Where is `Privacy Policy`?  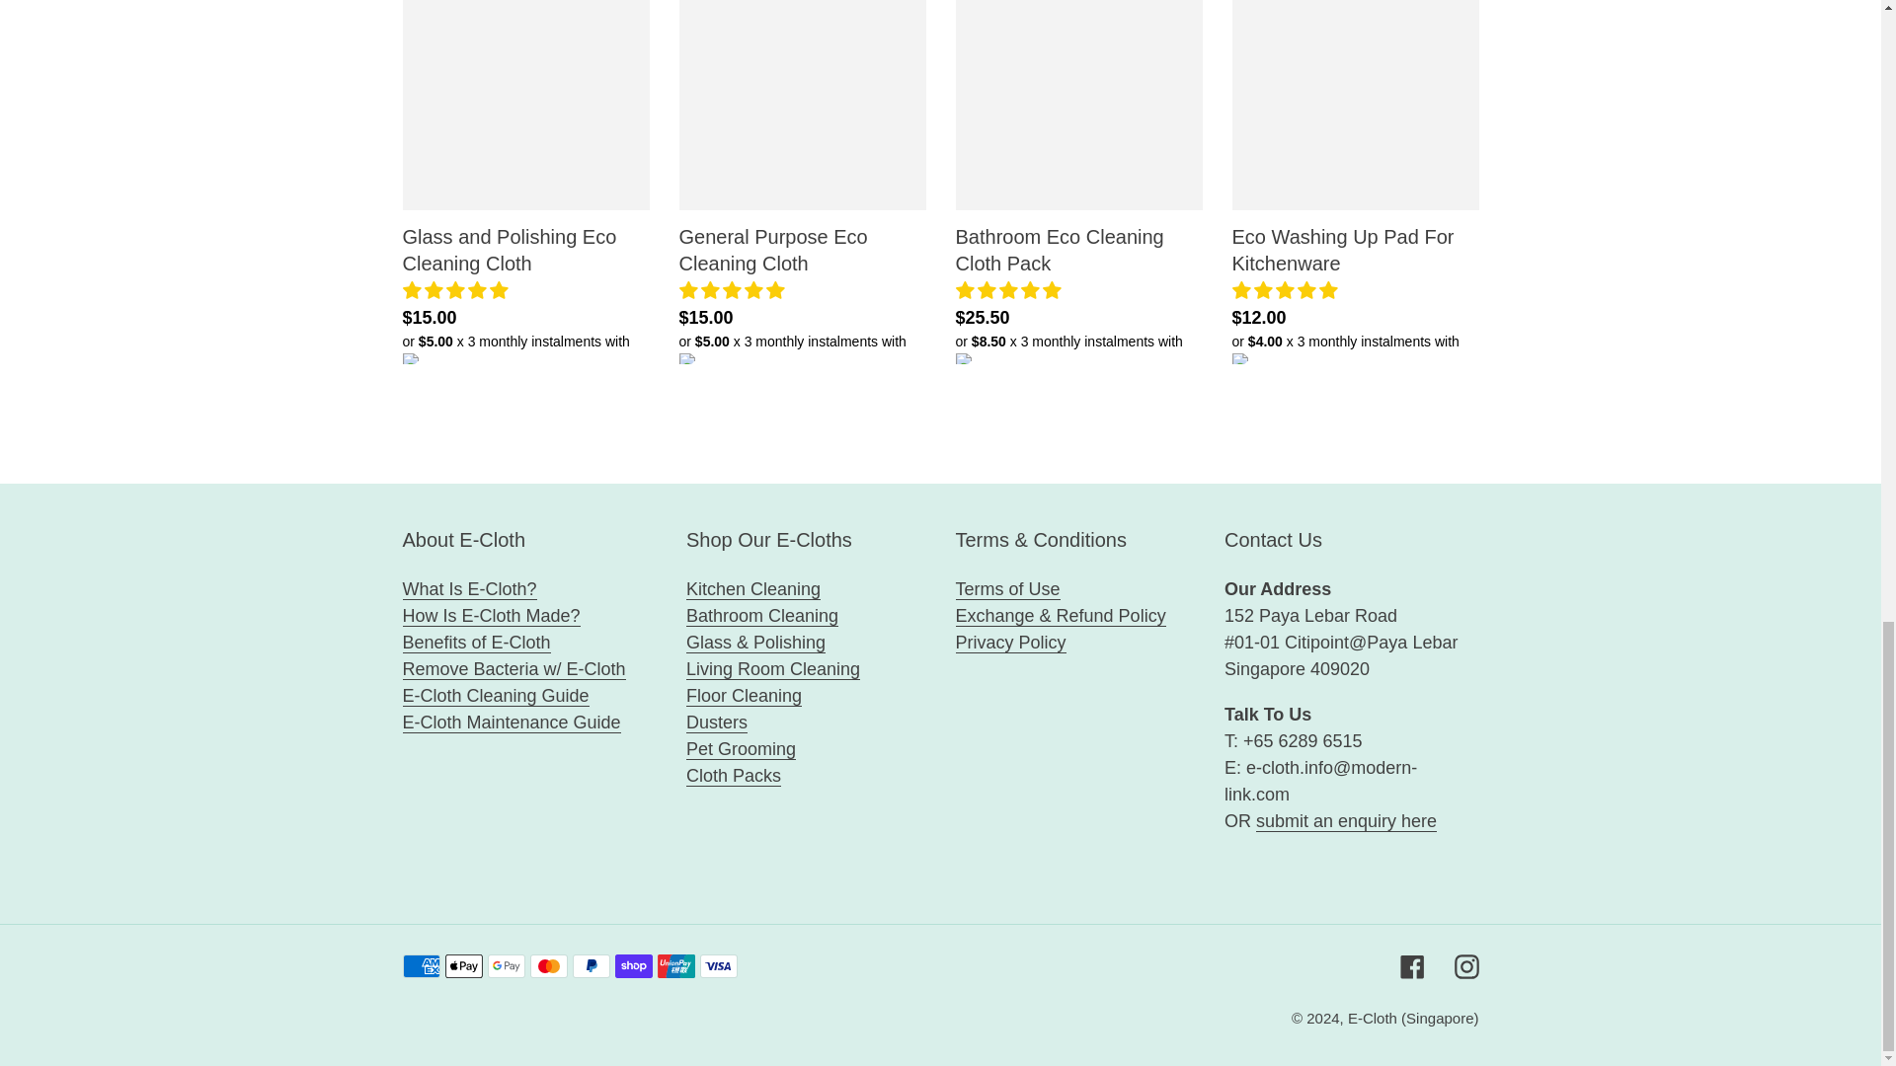 Privacy Policy is located at coordinates (1010, 644).